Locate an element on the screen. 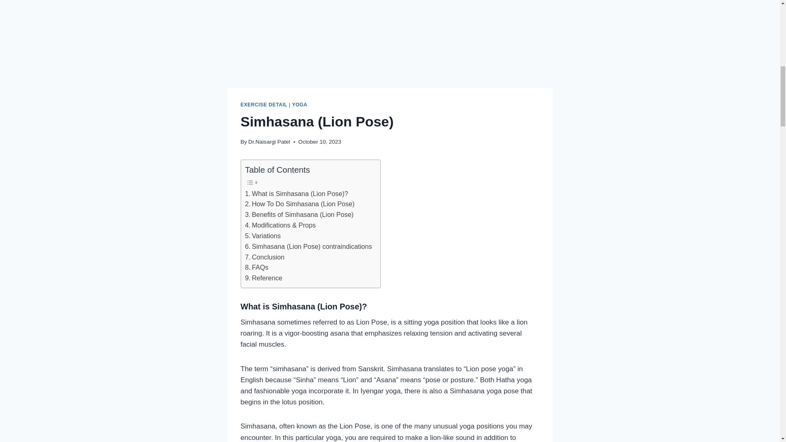 The height and width of the screenshot is (442, 786). Reference is located at coordinates (263, 278).